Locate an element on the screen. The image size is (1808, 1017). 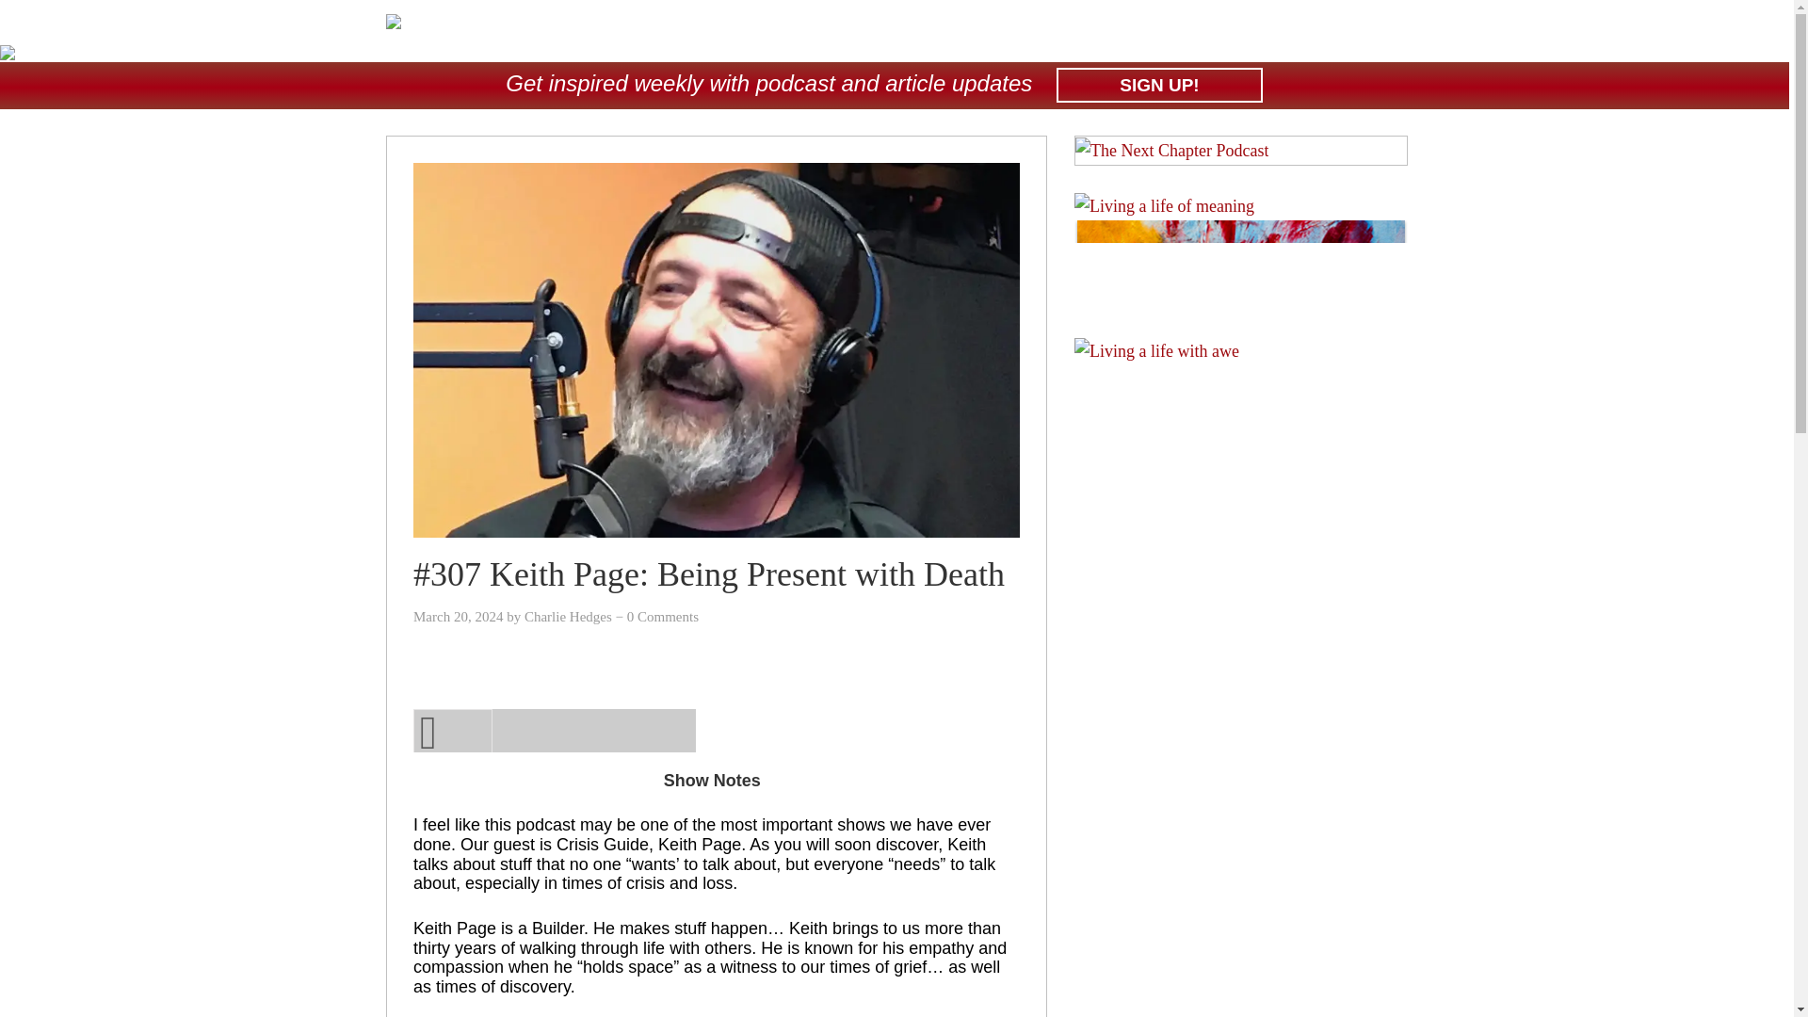
CONNECT is located at coordinates (1371, 34).